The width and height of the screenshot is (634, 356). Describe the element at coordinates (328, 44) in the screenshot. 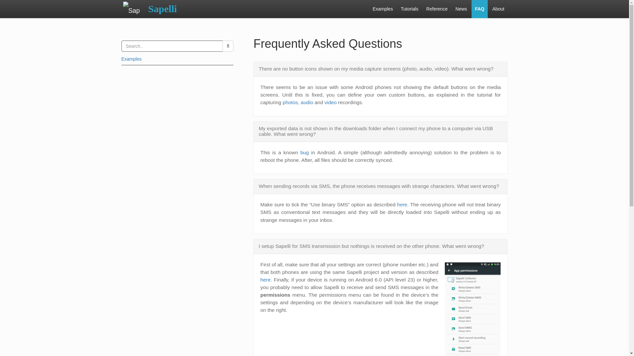

I see `Frequently Asked Questions` at that location.